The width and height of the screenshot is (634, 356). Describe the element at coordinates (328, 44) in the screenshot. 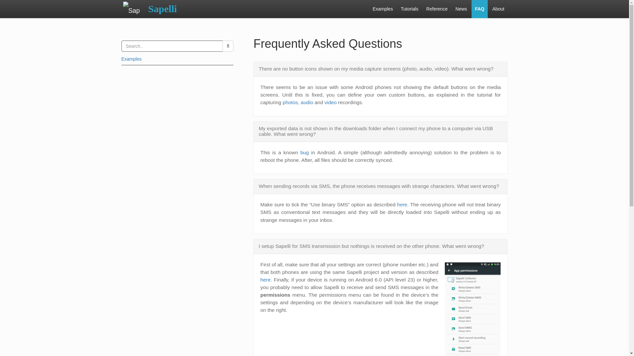

I see `Frequently Asked Questions` at that location.